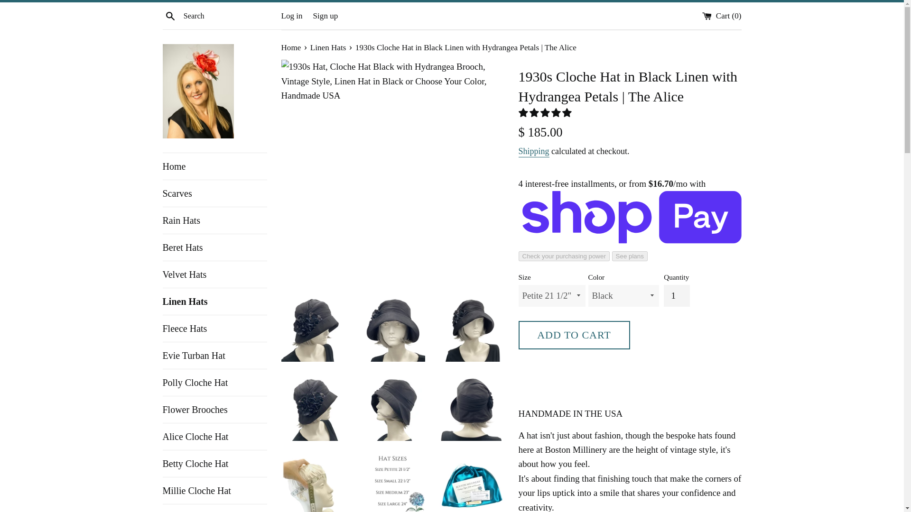 The image size is (911, 512). What do you see at coordinates (214, 382) in the screenshot?
I see `Polly Cloche Hat` at bounding box center [214, 382].